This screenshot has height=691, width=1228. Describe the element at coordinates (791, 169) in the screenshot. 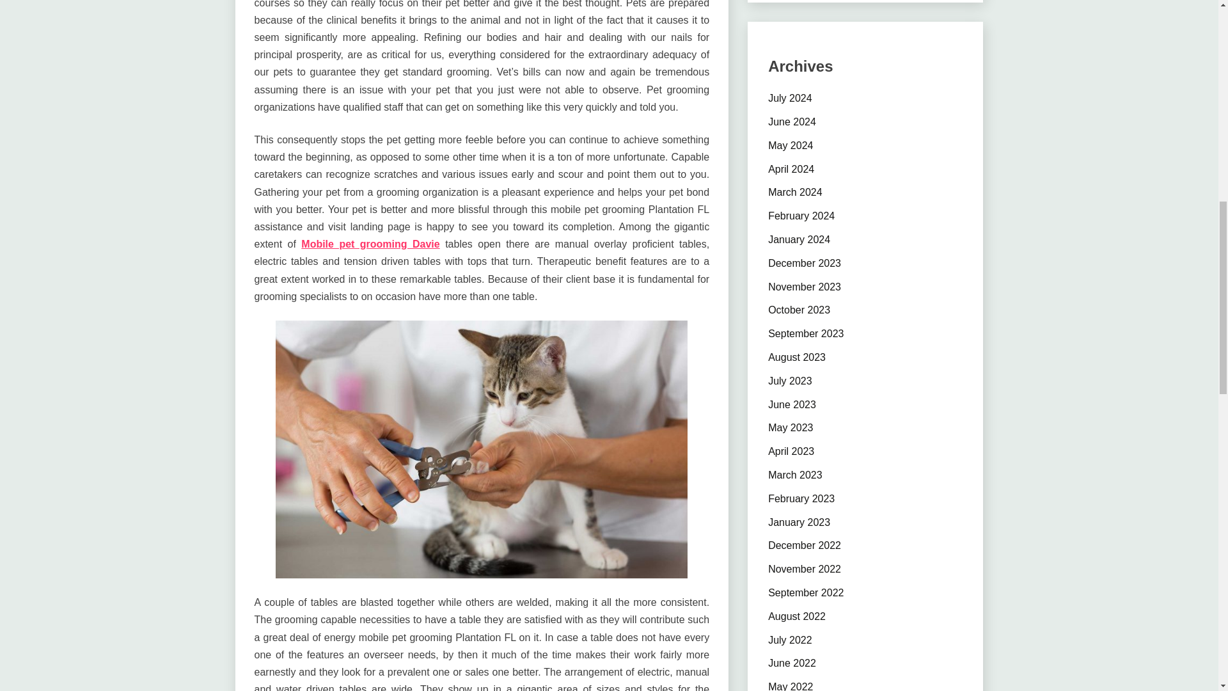

I see `April 2024` at that location.